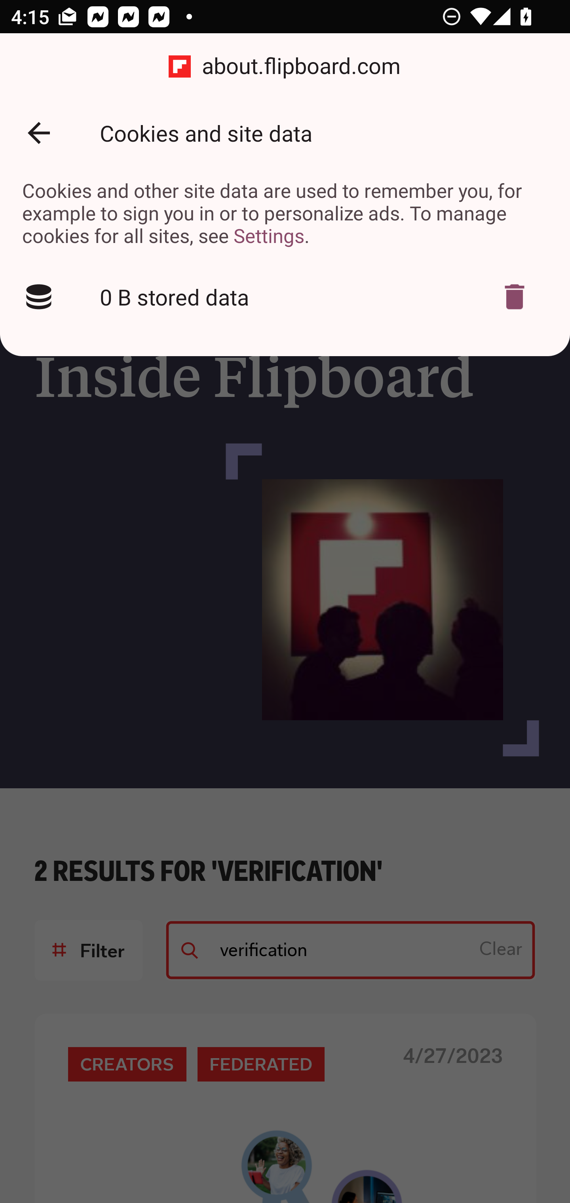  Describe the element at coordinates (39, 133) in the screenshot. I see `Back` at that location.